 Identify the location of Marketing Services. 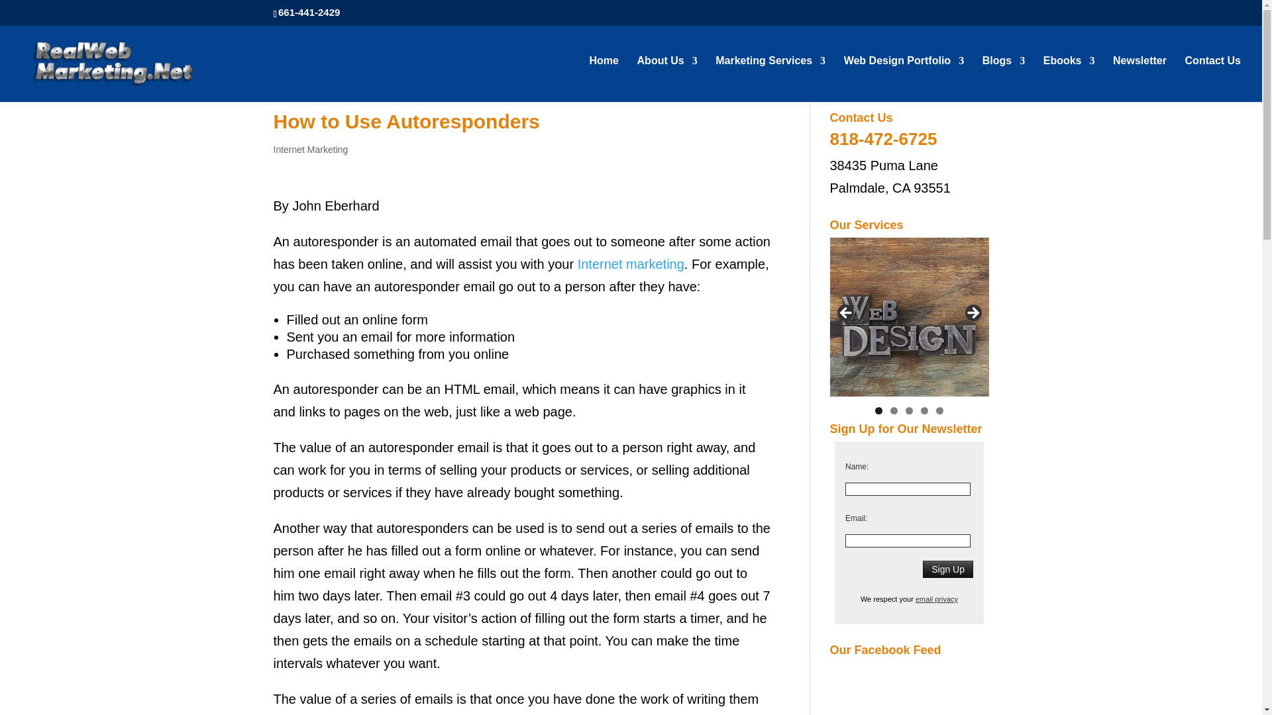
(770, 79).